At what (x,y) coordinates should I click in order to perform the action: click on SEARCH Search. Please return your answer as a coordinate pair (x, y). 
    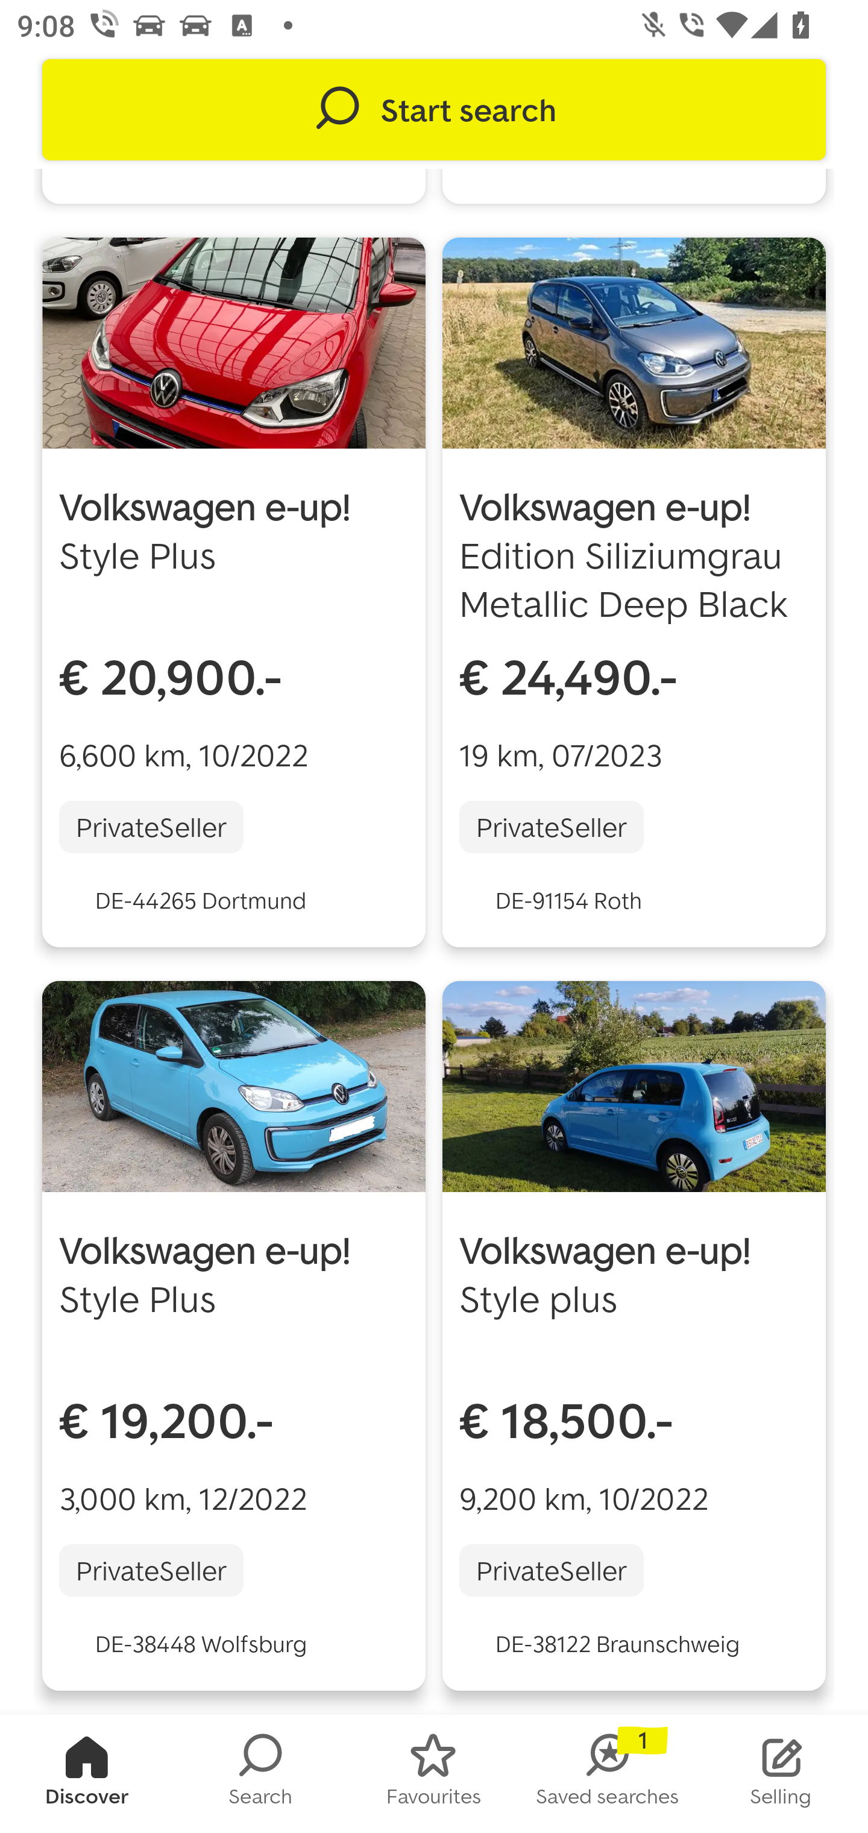
    Looking at the image, I should click on (260, 1774).